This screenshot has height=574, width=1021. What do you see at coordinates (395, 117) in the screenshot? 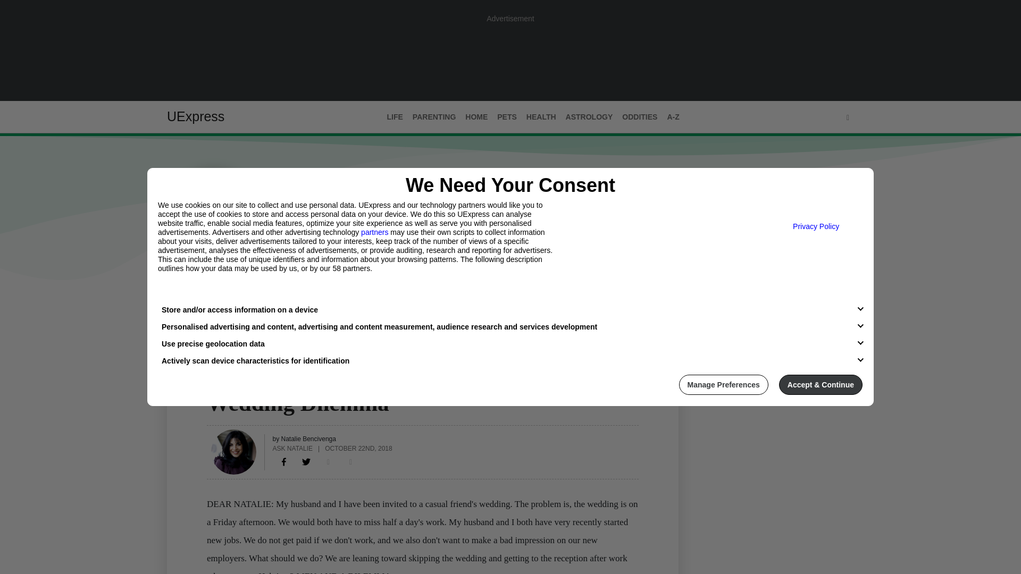
I see `LIFE` at bounding box center [395, 117].